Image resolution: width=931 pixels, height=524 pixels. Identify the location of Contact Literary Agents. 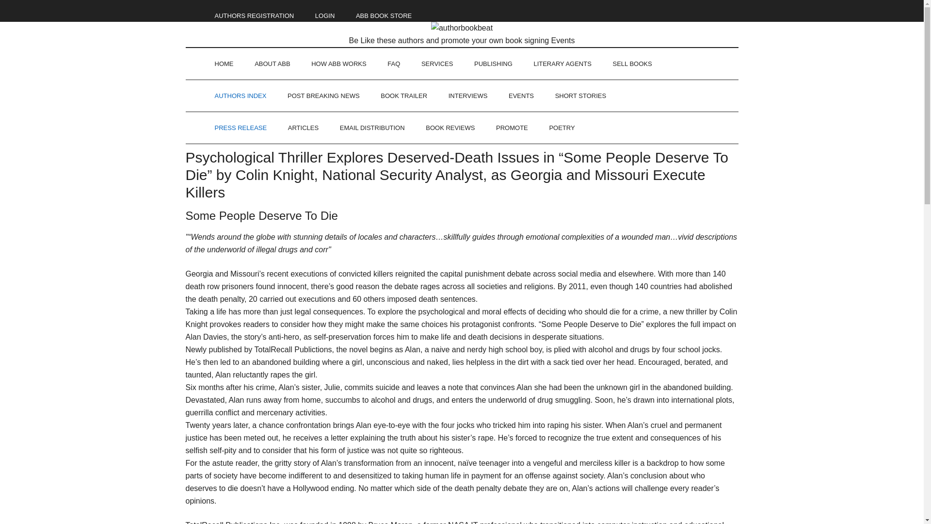
(562, 64).